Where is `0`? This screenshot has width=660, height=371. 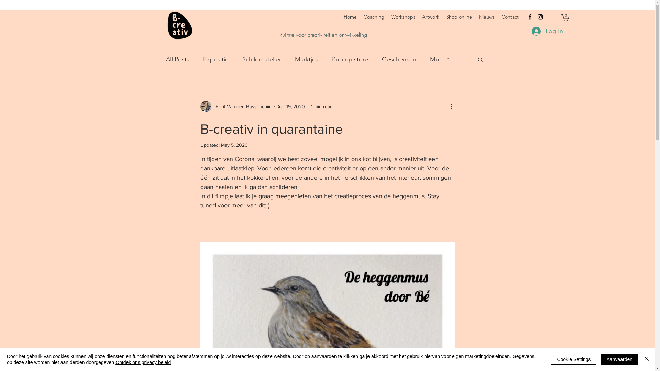 0 is located at coordinates (565, 17).